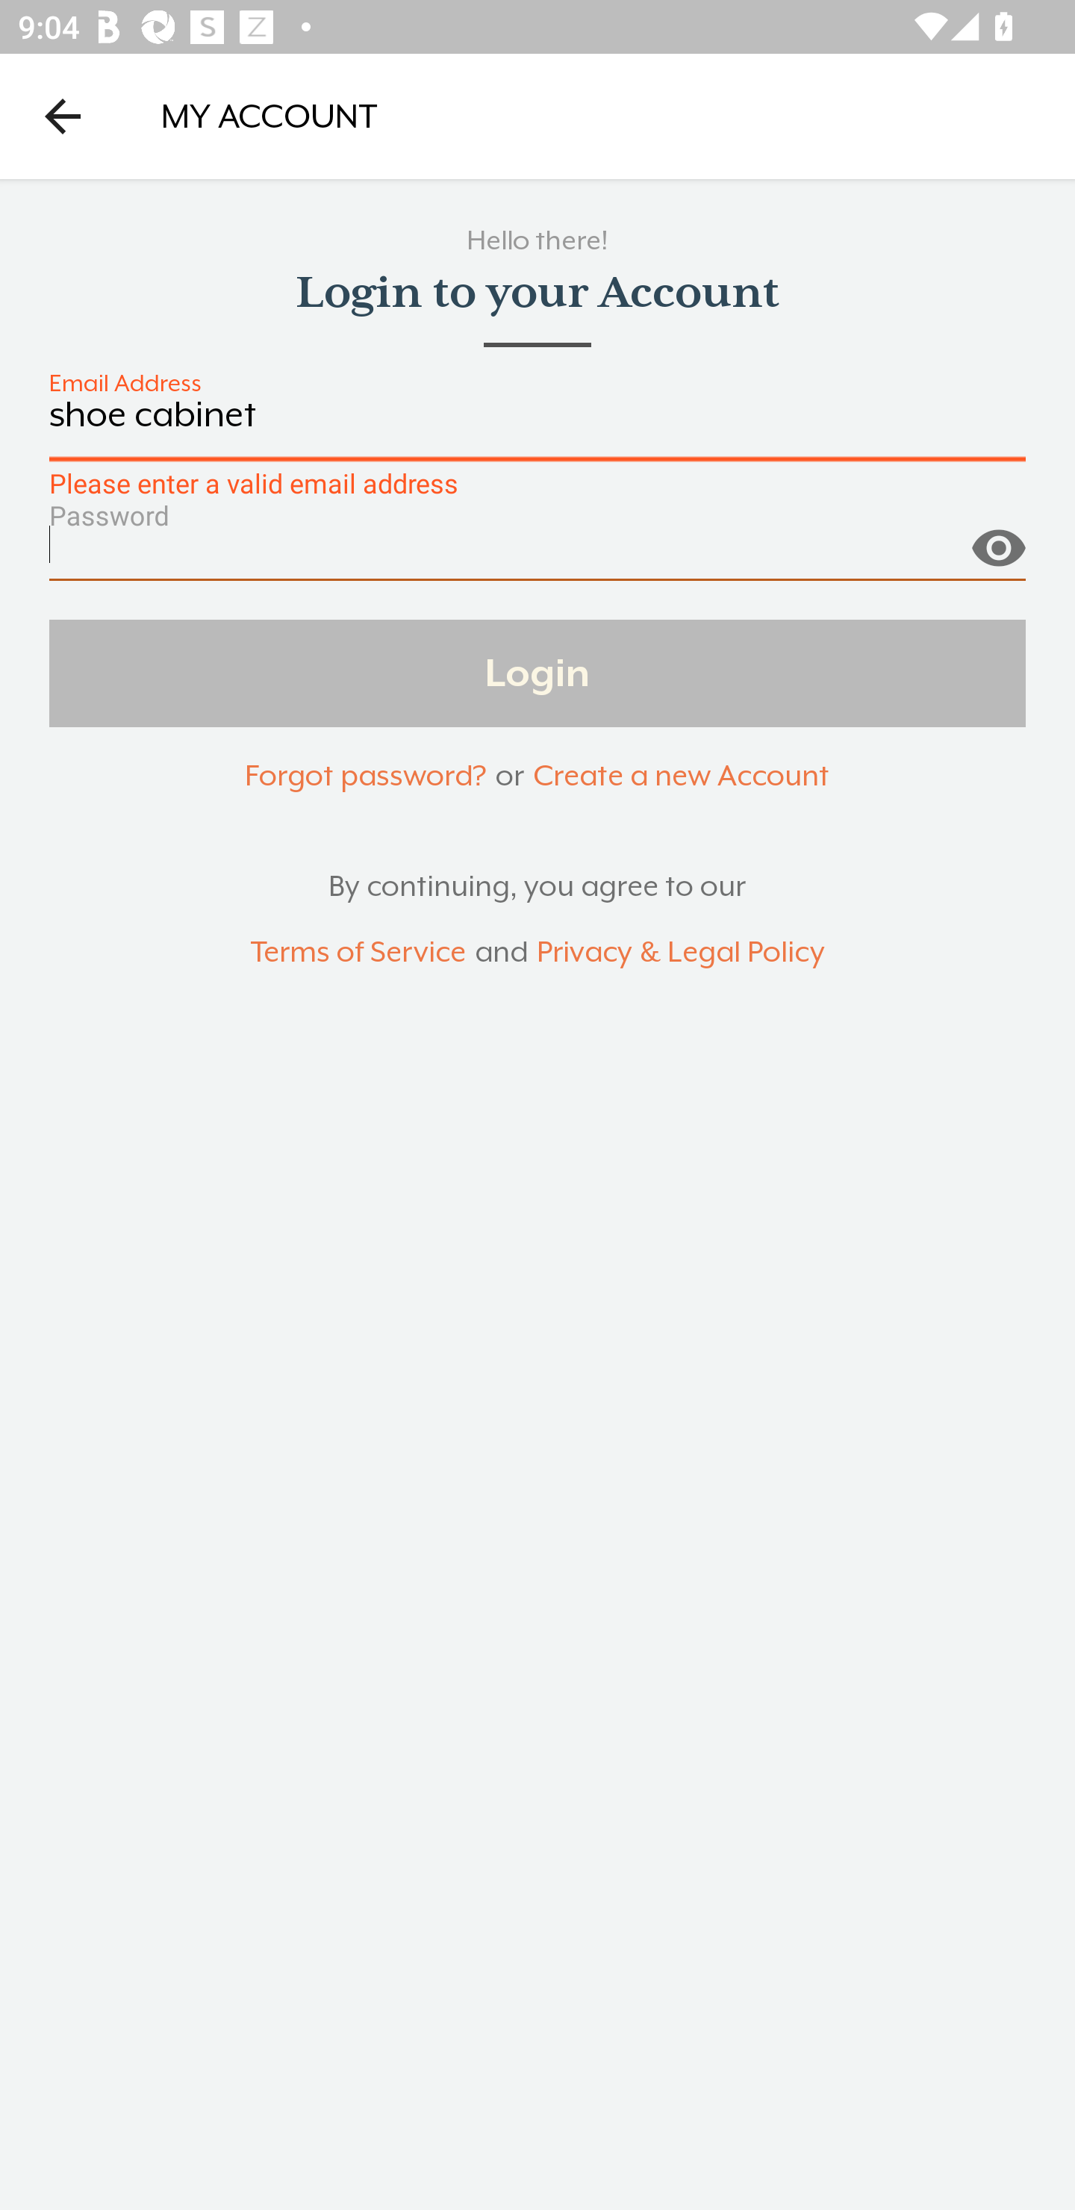 This screenshot has width=1075, height=2210. Describe the element at coordinates (681, 953) in the screenshot. I see `Privacy & Legal Policy` at that location.